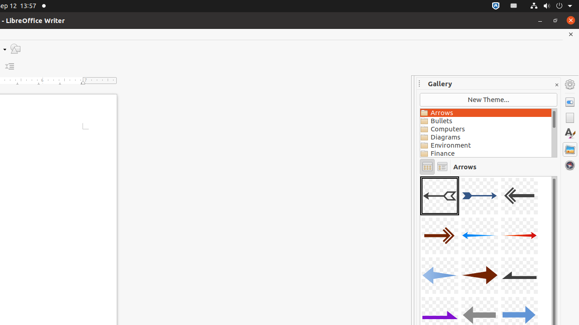 The image size is (579, 325). I want to click on A05-Arrow-Blue-Left, so click(479, 236).